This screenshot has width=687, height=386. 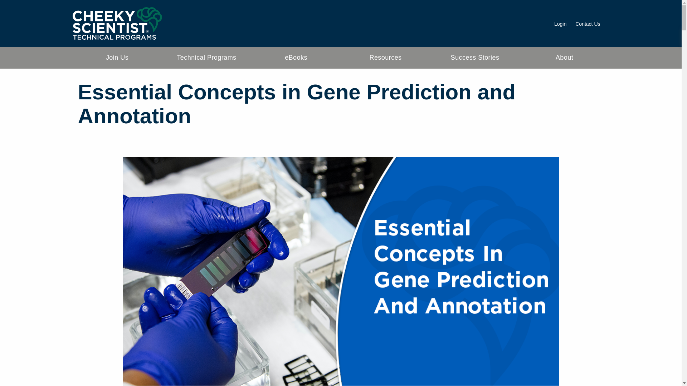 What do you see at coordinates (588, 24) in the screenshot?
I see `Contact Us` at bounding box center [588, 24].